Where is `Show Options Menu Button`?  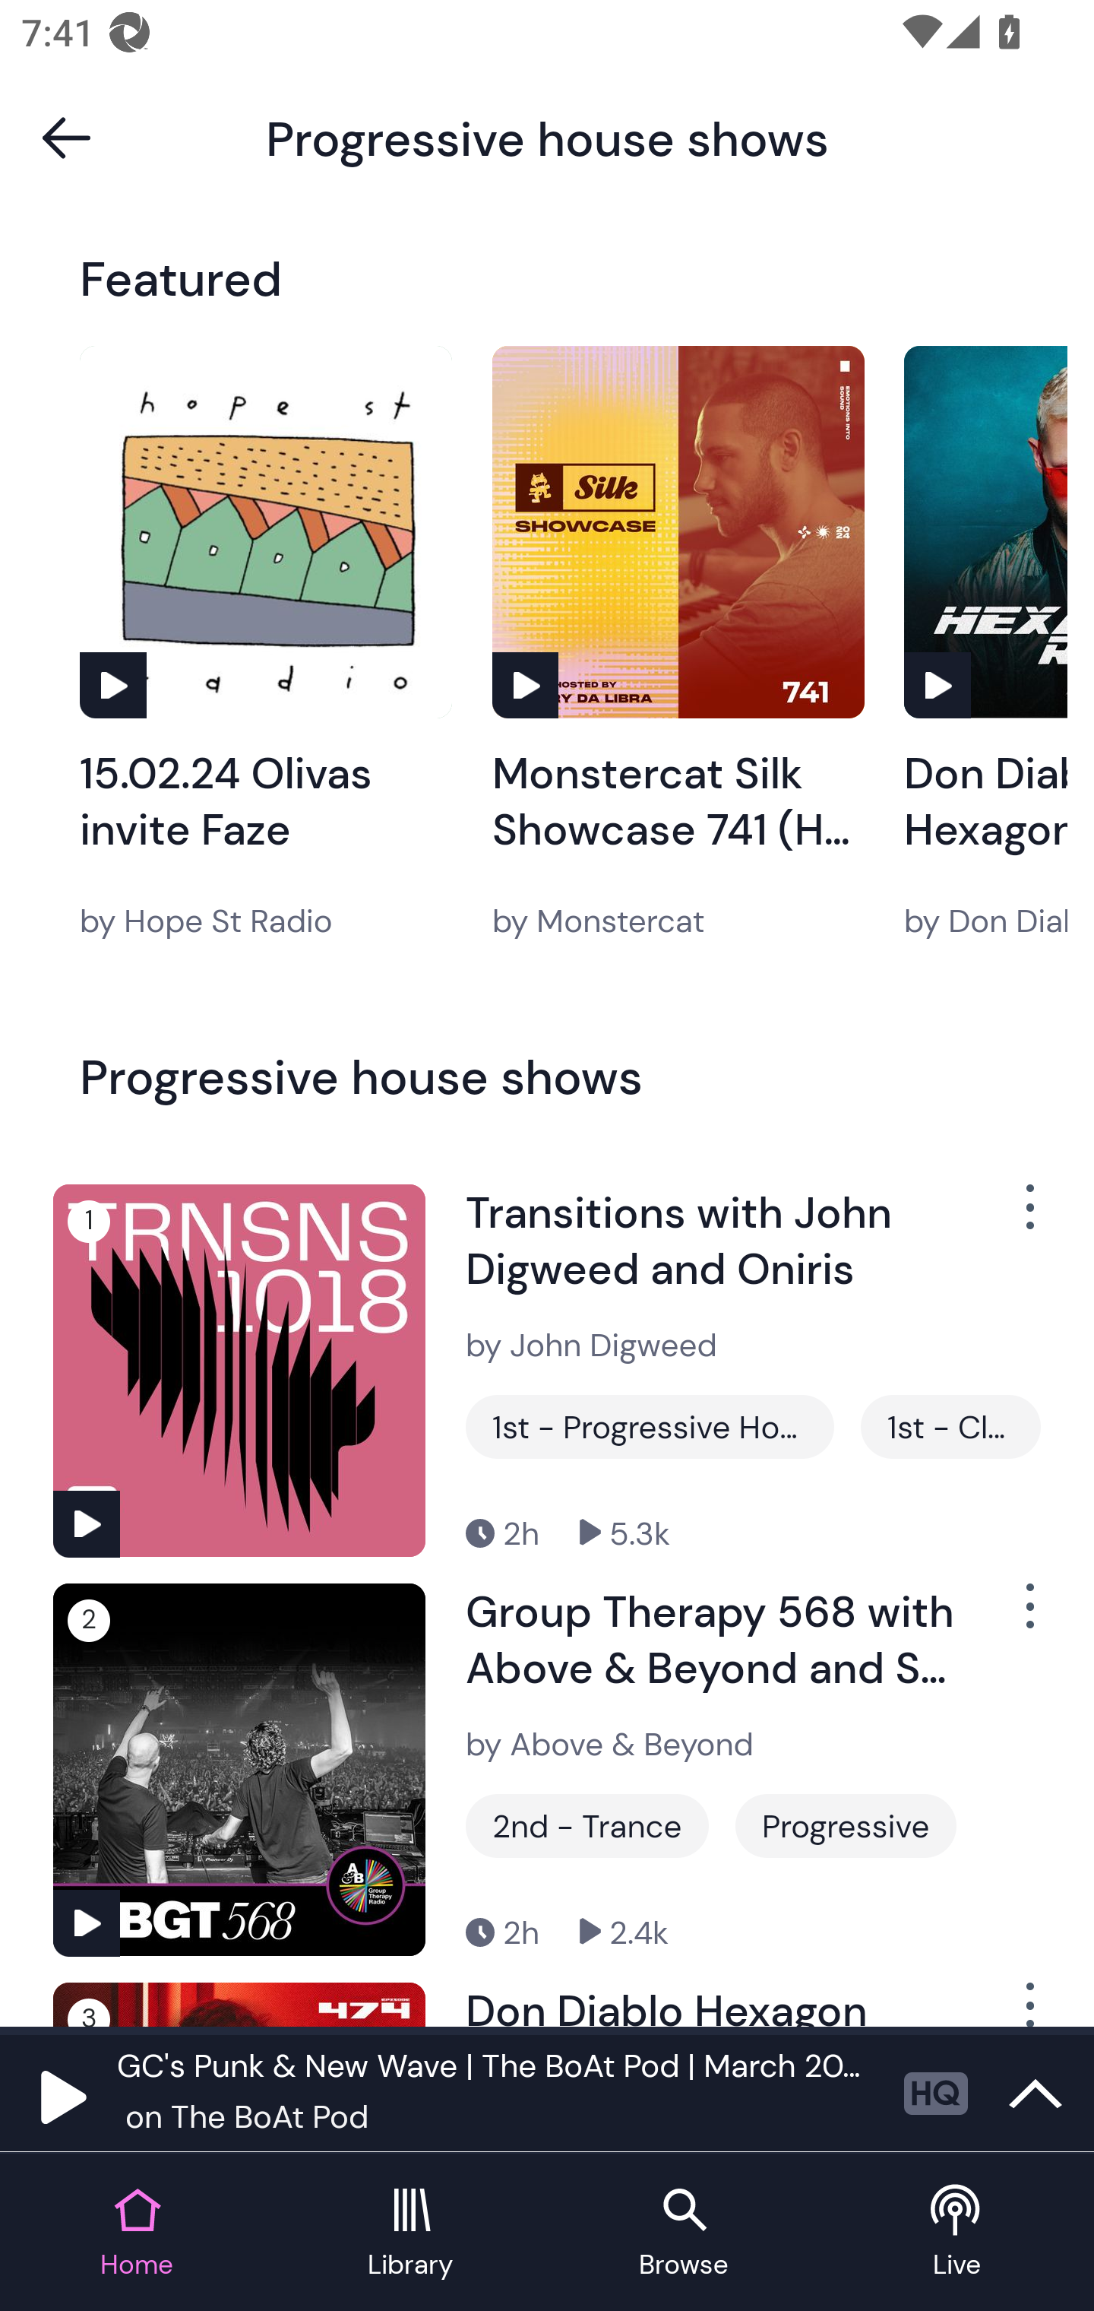
Show Options Menu Button is located at coordinates (1027, 1218).